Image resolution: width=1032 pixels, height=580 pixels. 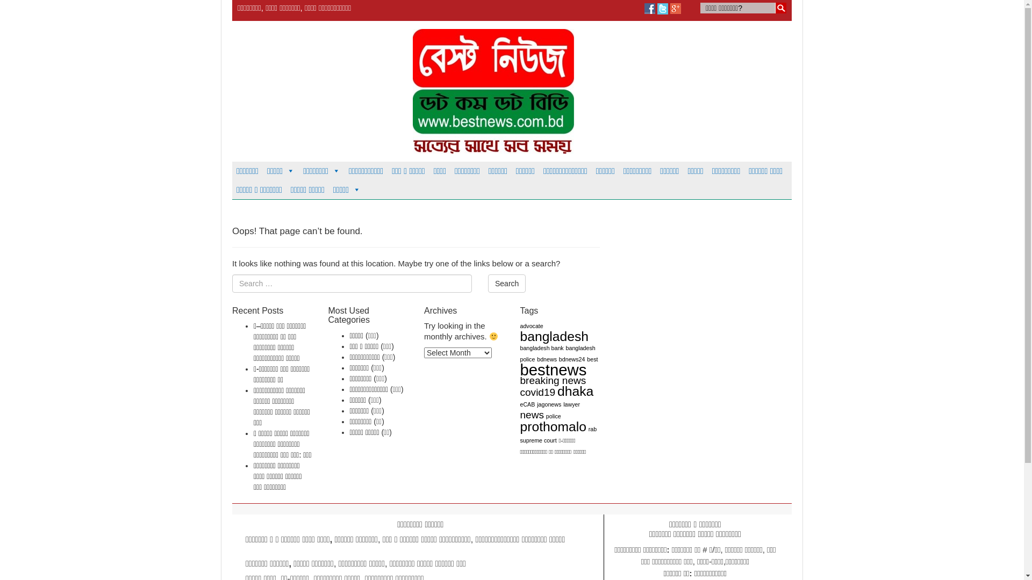 What do you see at coordinates (547, 359) in the screenshot?
I see `bdnews` at bounding box center [547, 359].